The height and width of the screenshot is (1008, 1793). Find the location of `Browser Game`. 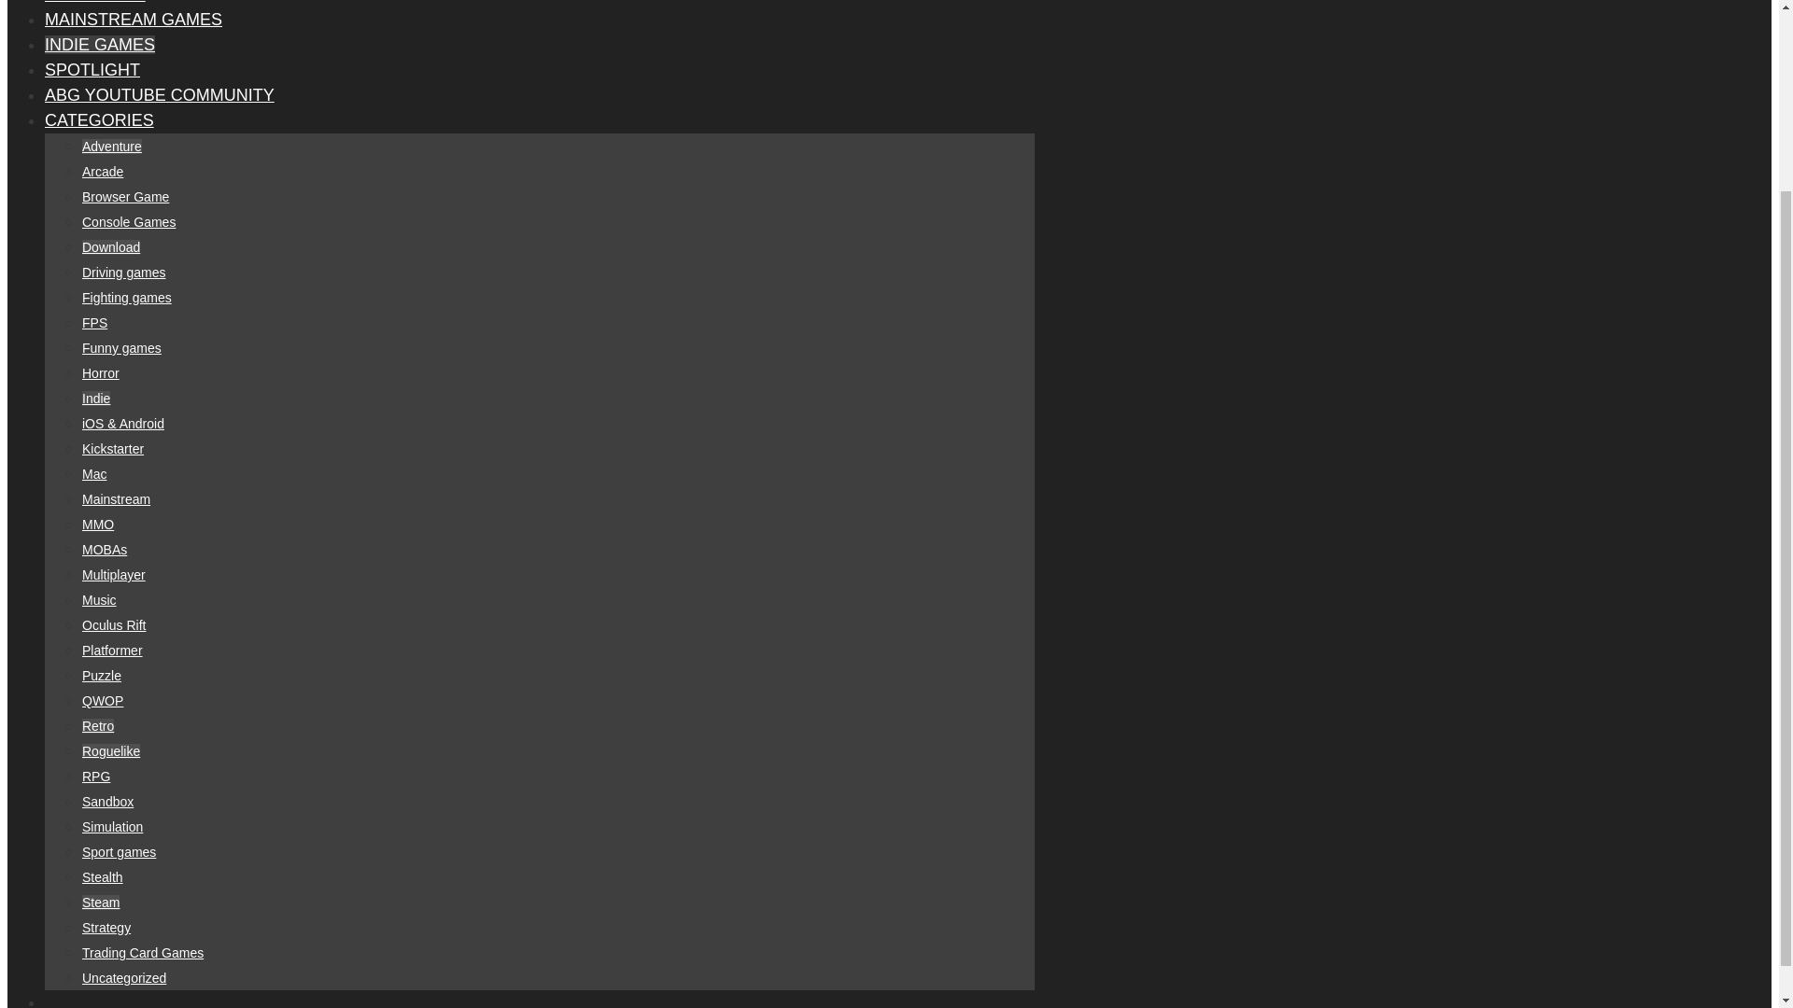

Browser Game is located at coordinates (125, 197).